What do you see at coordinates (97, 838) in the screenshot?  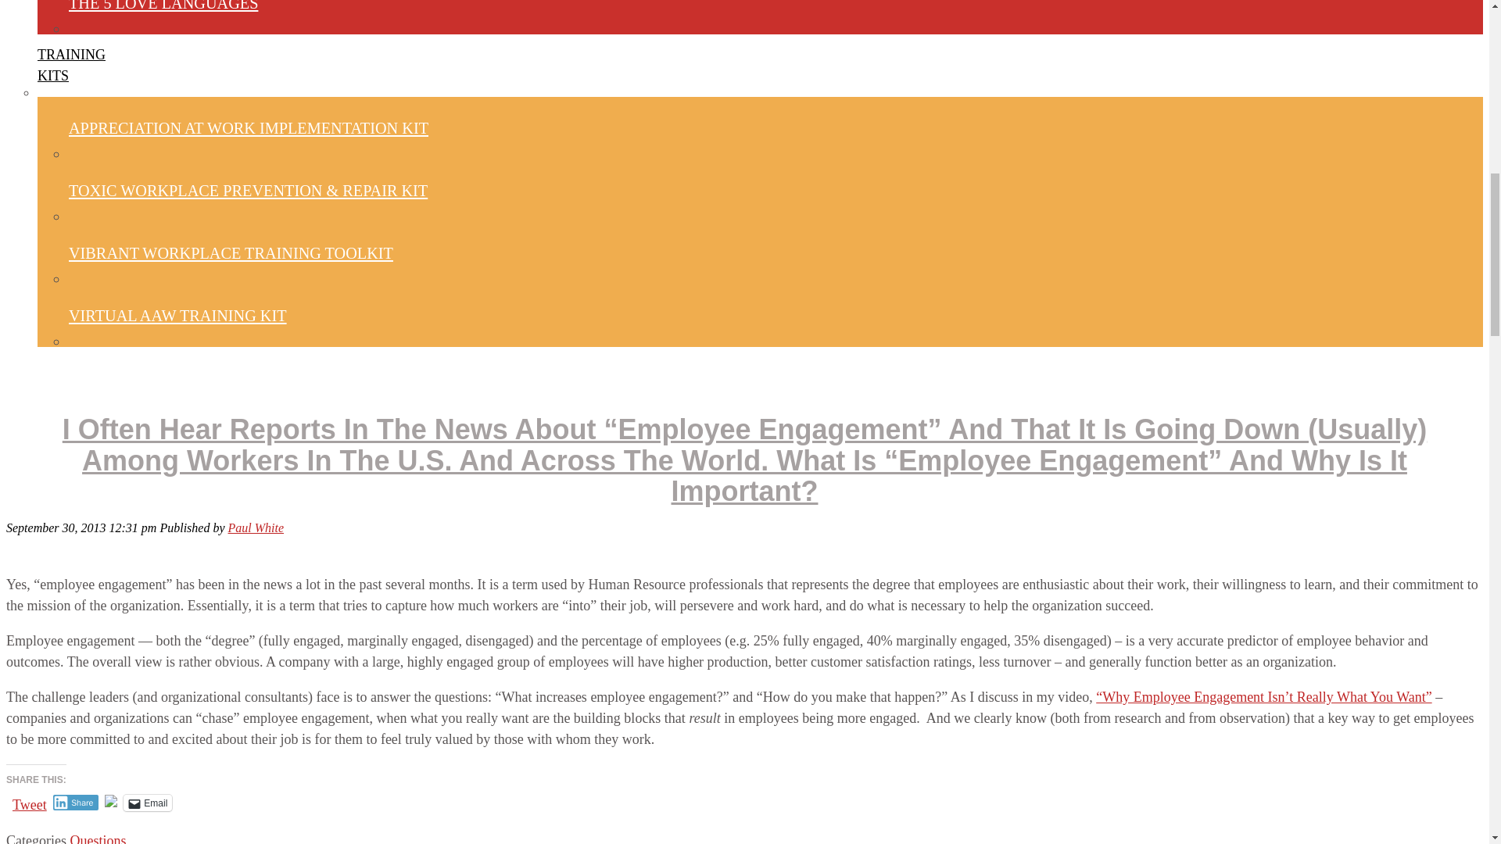 I see `Questions` at bounding box center [97, 838].